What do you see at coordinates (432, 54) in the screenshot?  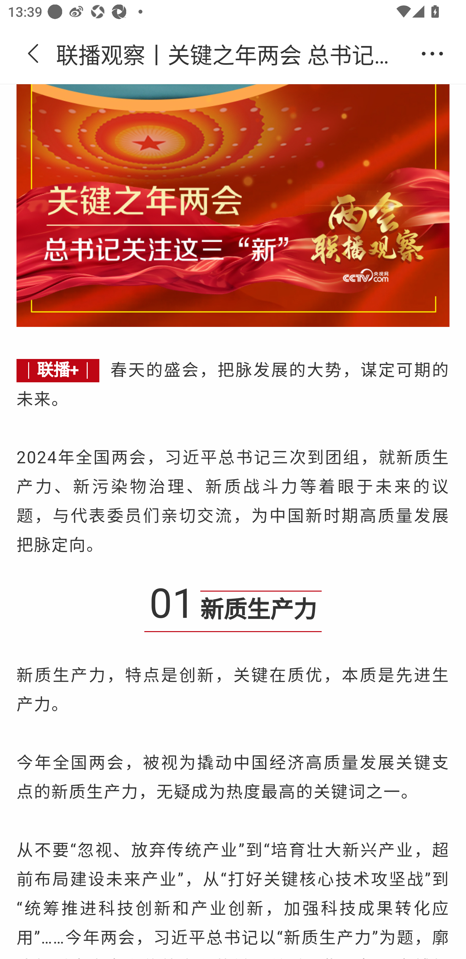 I see ` 更多` at bounding box center [432, 54].